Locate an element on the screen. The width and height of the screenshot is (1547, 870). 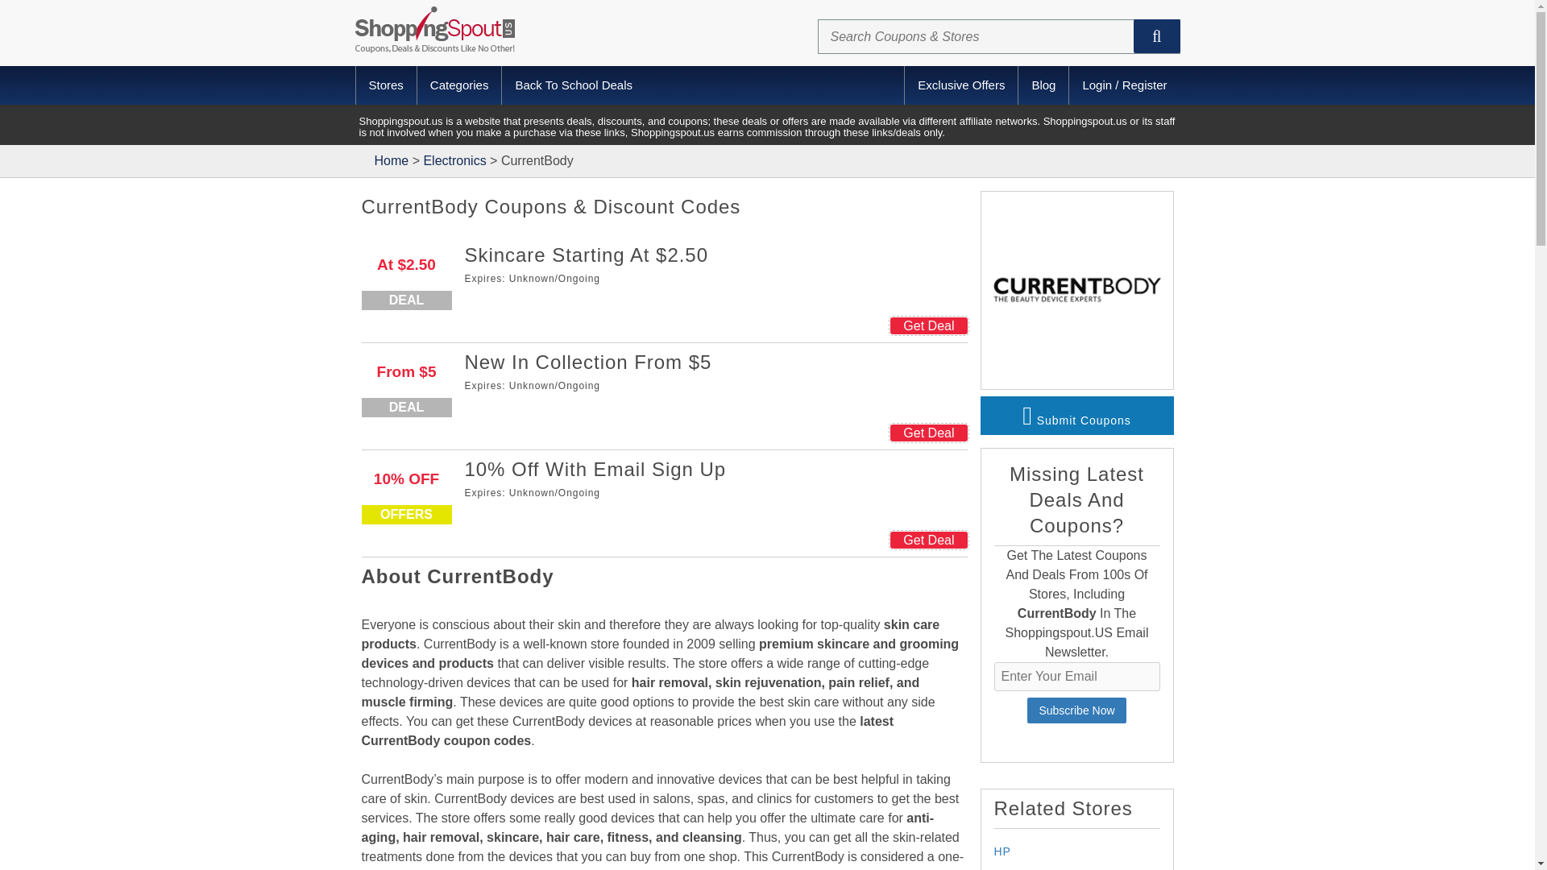
Home is located at coordinates (392, 161).